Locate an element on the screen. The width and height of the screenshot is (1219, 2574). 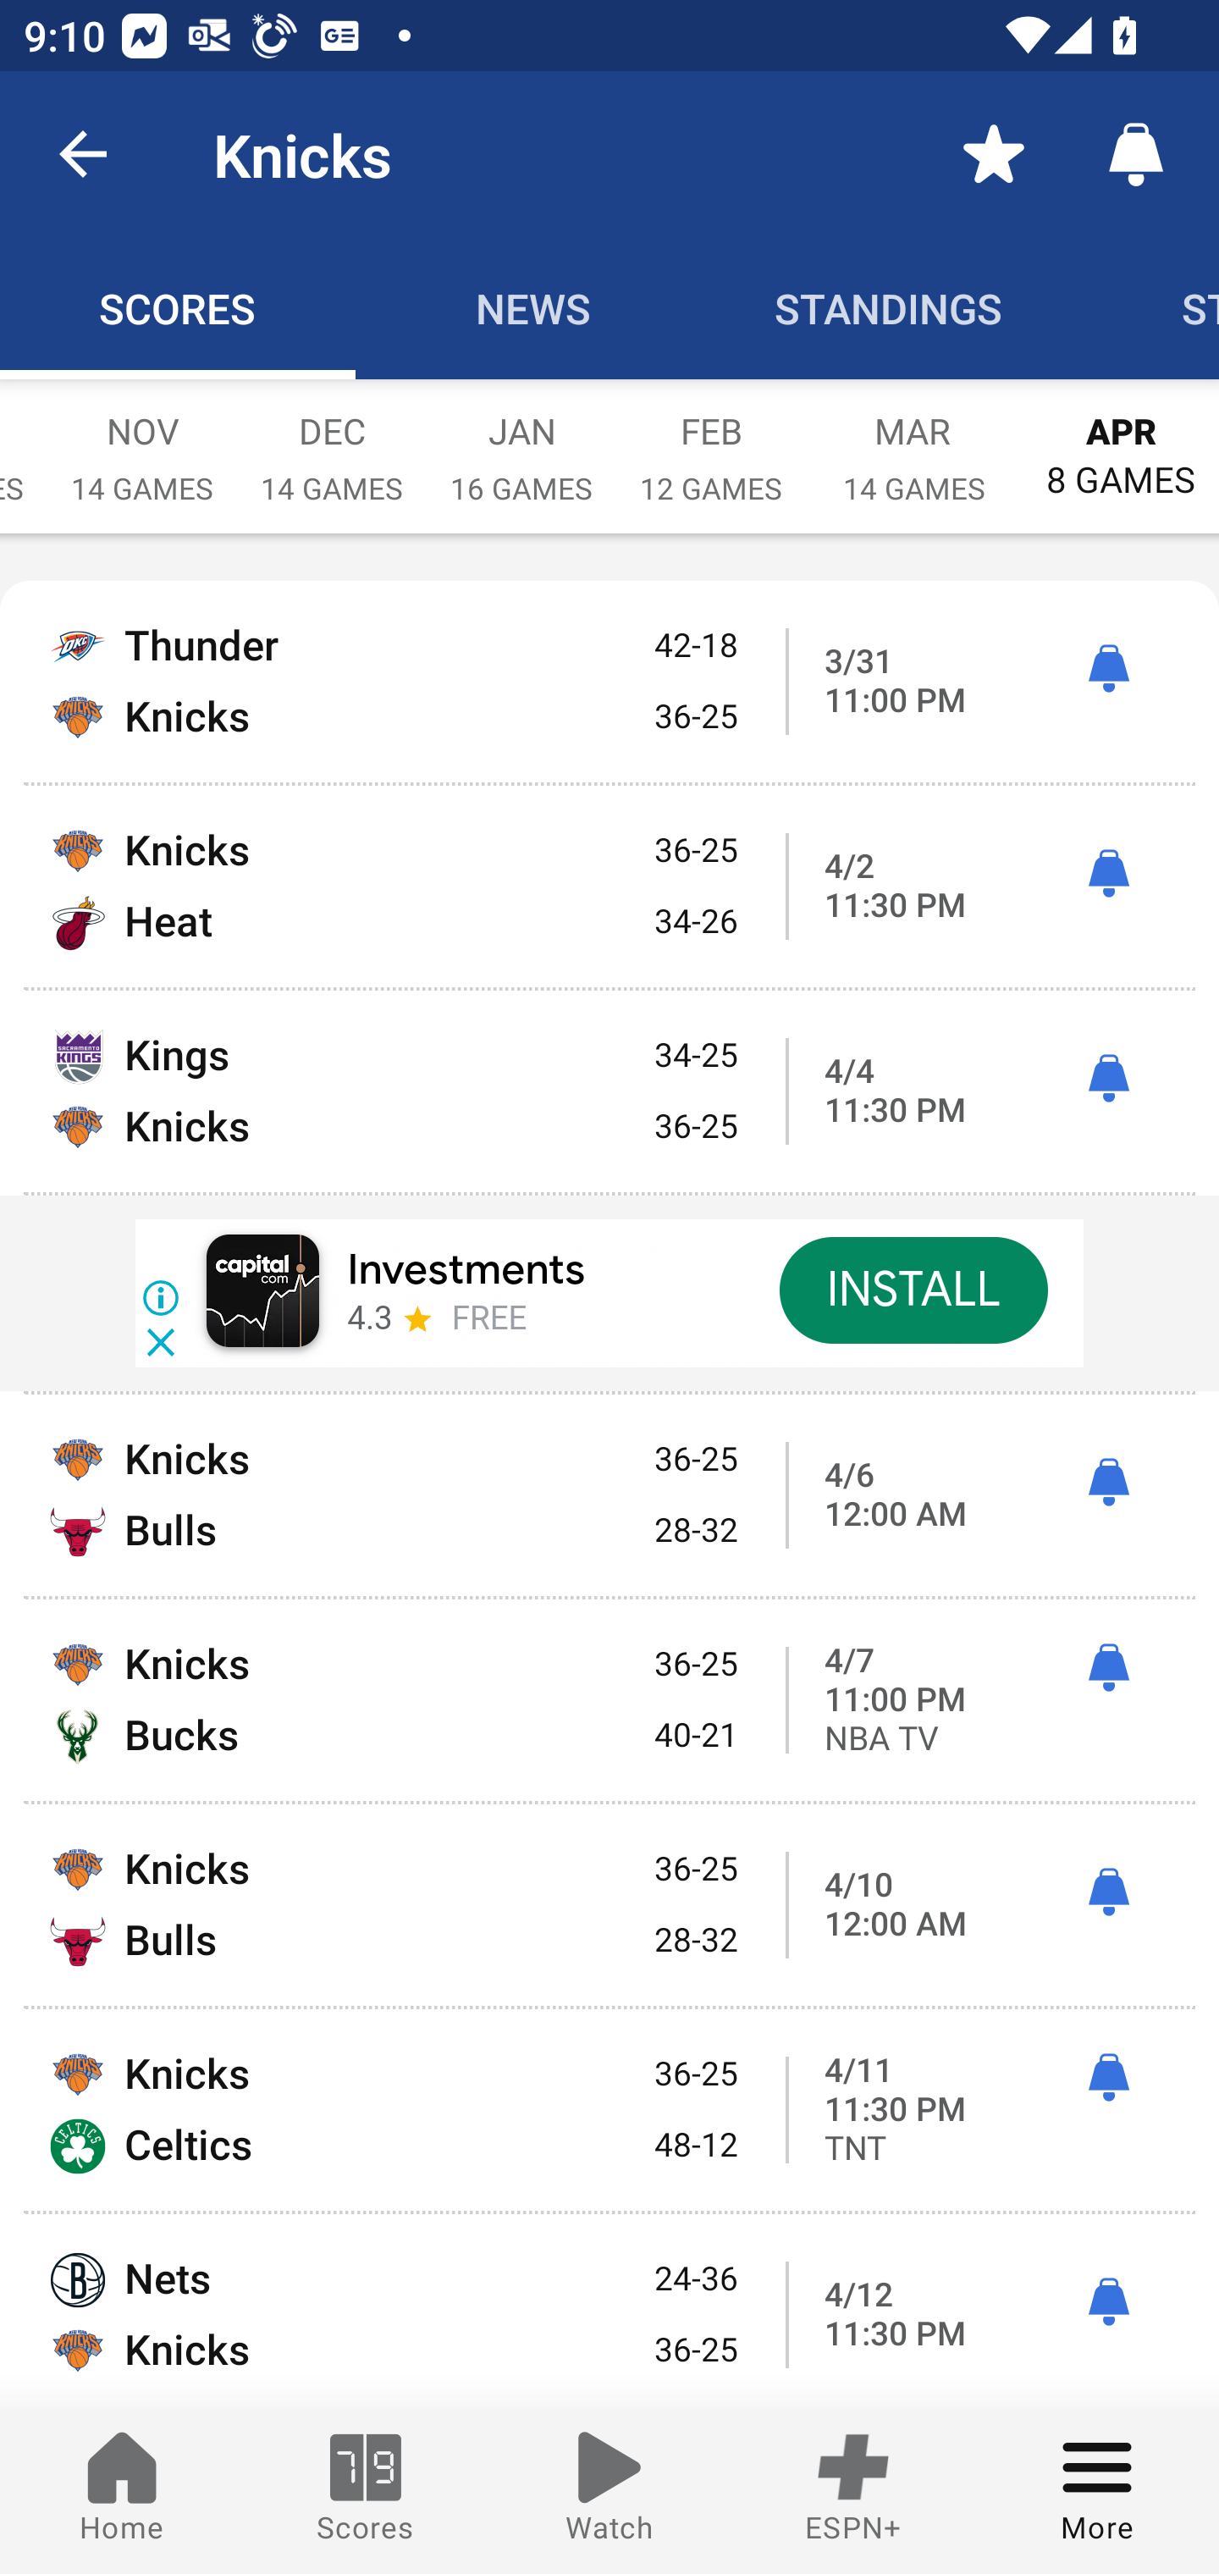
INSTALL is located at coordinates (913, 1290).